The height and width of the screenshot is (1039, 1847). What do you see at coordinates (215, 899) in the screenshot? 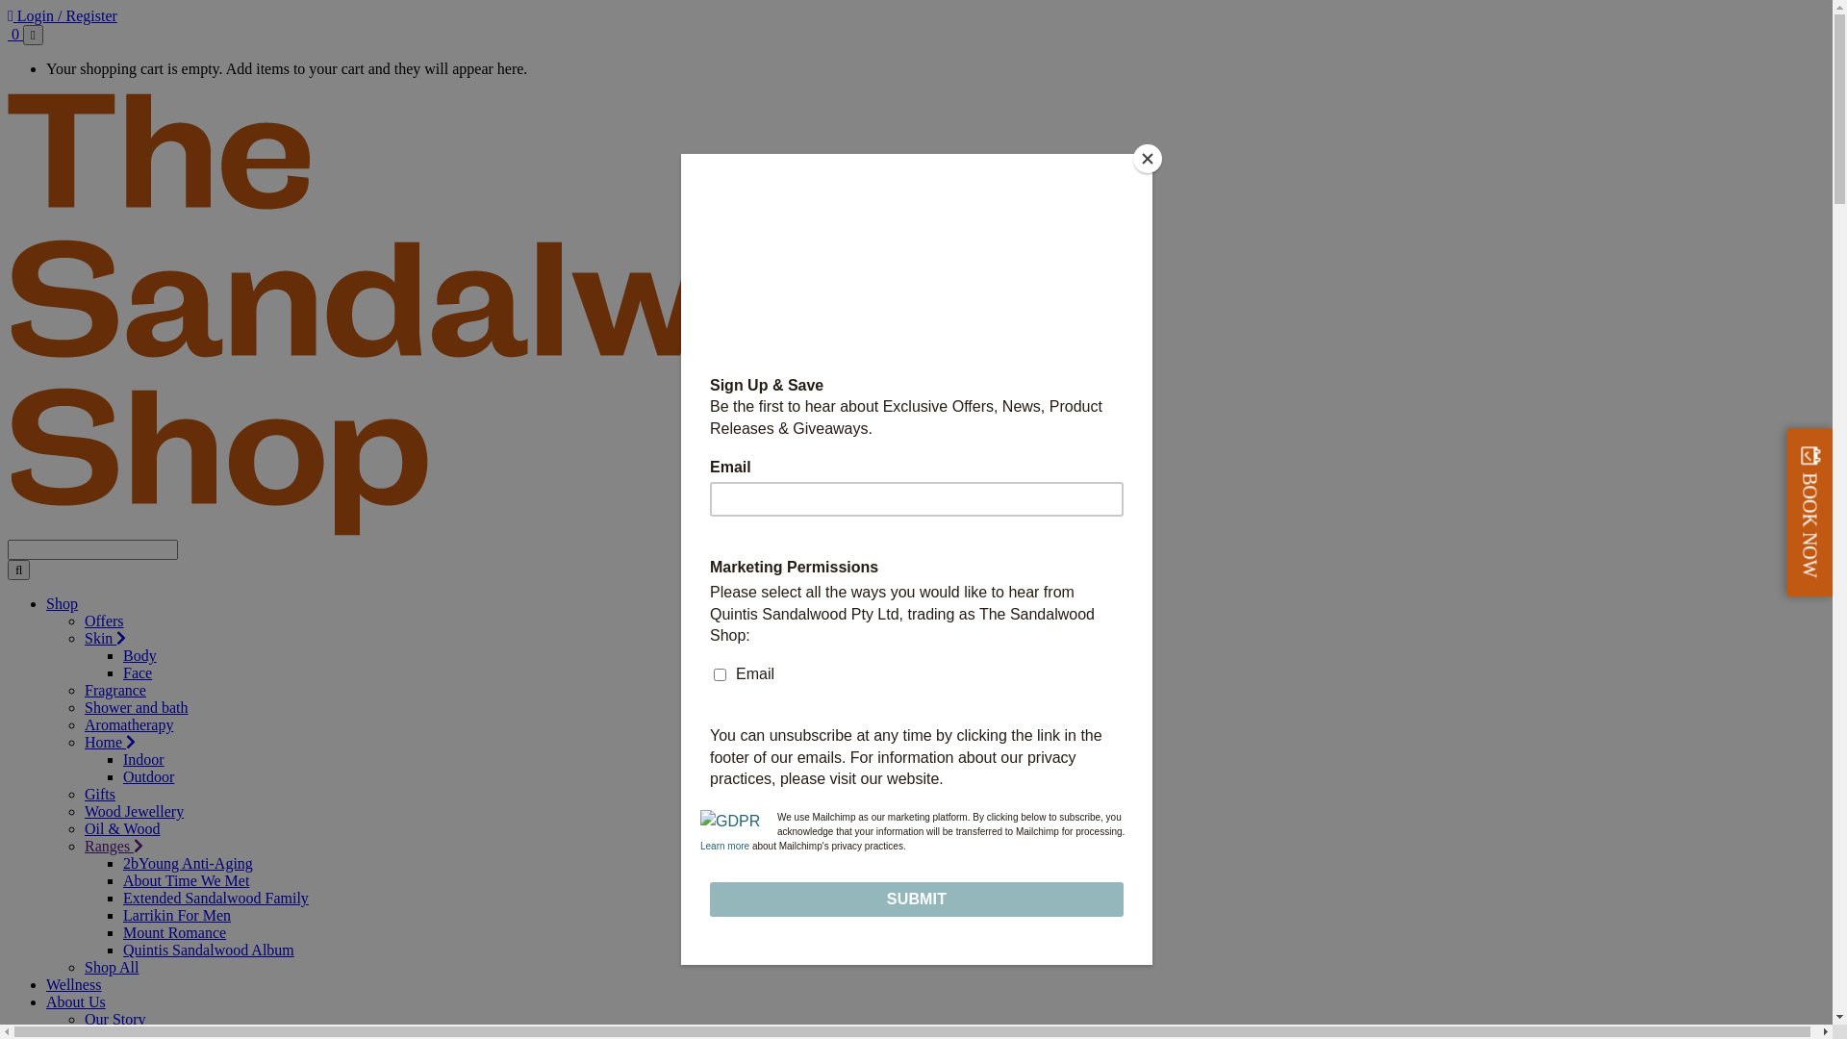
I see `Extended Sandalwood Family` at bounding box center [215, 899].